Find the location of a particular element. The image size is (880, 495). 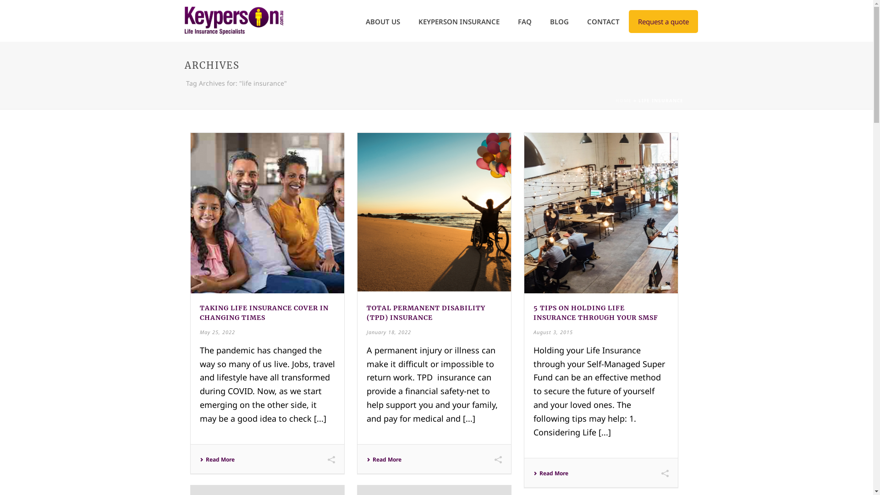

5 TIPS ON HOLDING LIFE INSURANCE THROUGH YOUR SMSF is located at coordinates (596, 313).